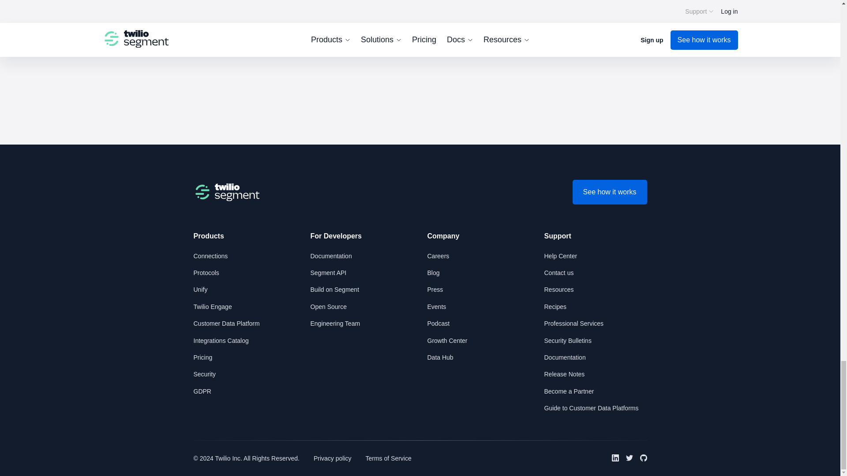  Describe the element at coordinates (206, 273) in the screenshot. I see `Protocols` at that location.